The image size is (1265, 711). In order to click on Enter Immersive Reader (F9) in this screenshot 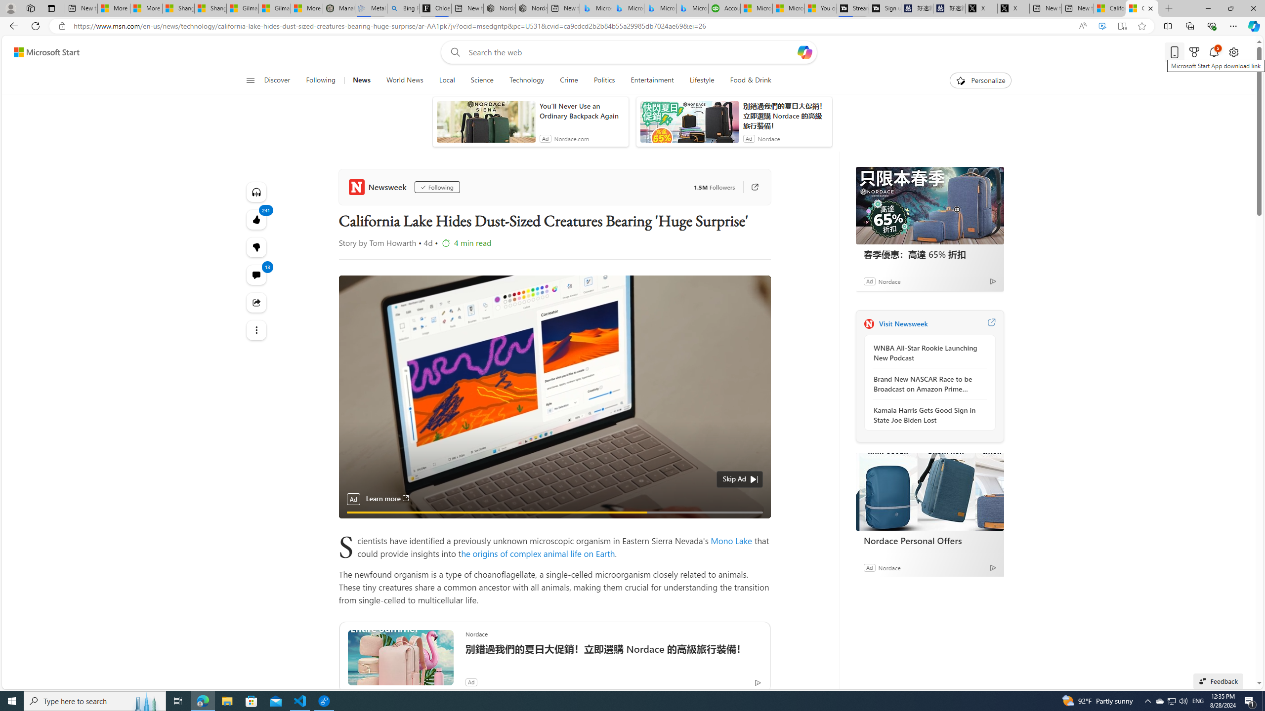, I will do `click(1122, 26)`.